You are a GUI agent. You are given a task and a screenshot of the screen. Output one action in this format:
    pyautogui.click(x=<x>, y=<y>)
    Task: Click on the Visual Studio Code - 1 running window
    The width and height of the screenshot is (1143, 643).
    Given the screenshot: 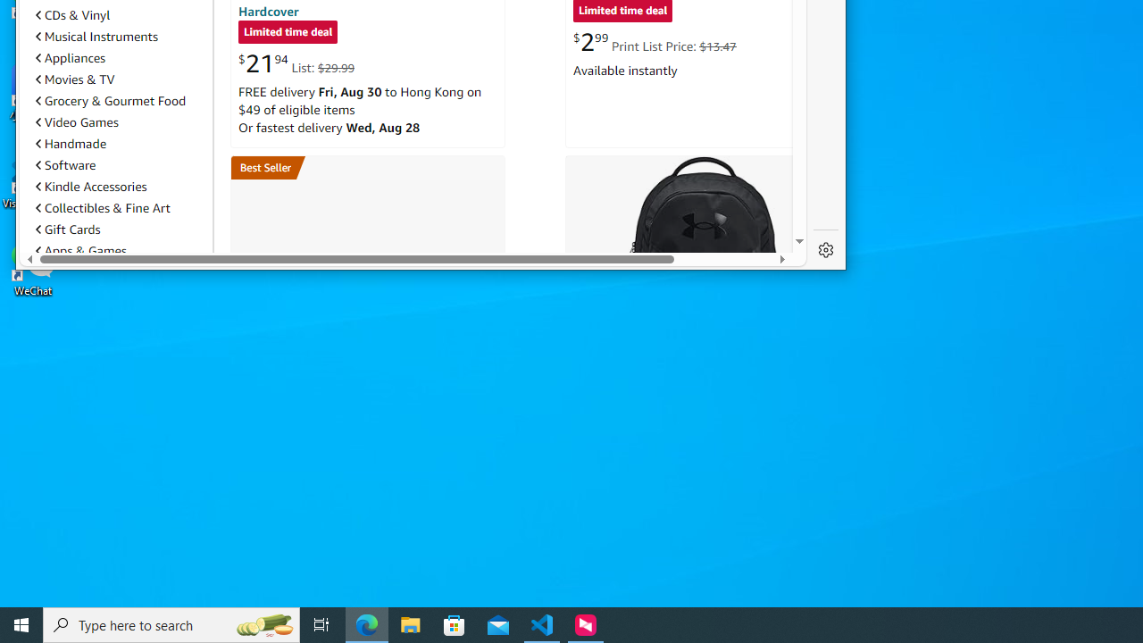 What is the action you would take?
    pyautogui.click(x=542, y=625)
    